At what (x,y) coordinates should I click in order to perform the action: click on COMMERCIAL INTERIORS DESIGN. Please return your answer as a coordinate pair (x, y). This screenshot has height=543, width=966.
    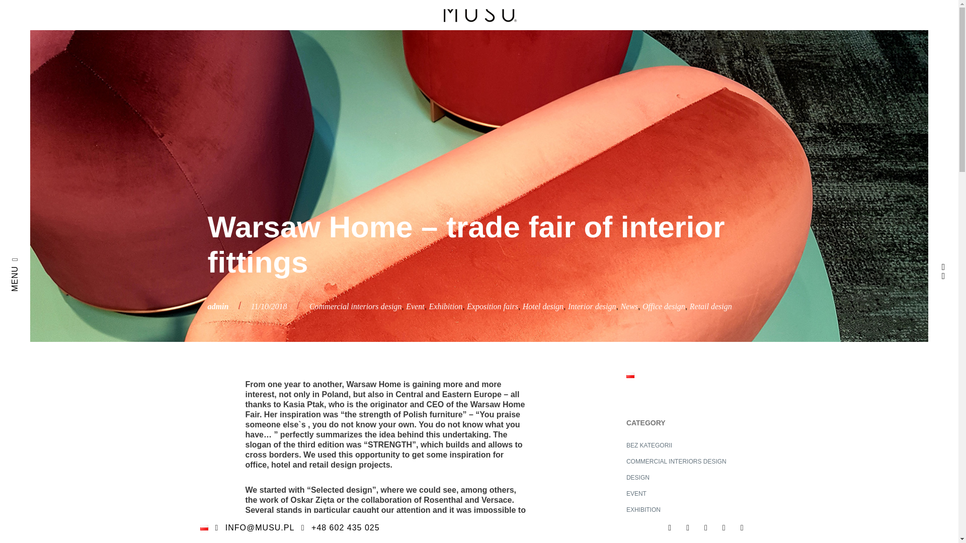
    Looking at the image, I should click on (681, 462).